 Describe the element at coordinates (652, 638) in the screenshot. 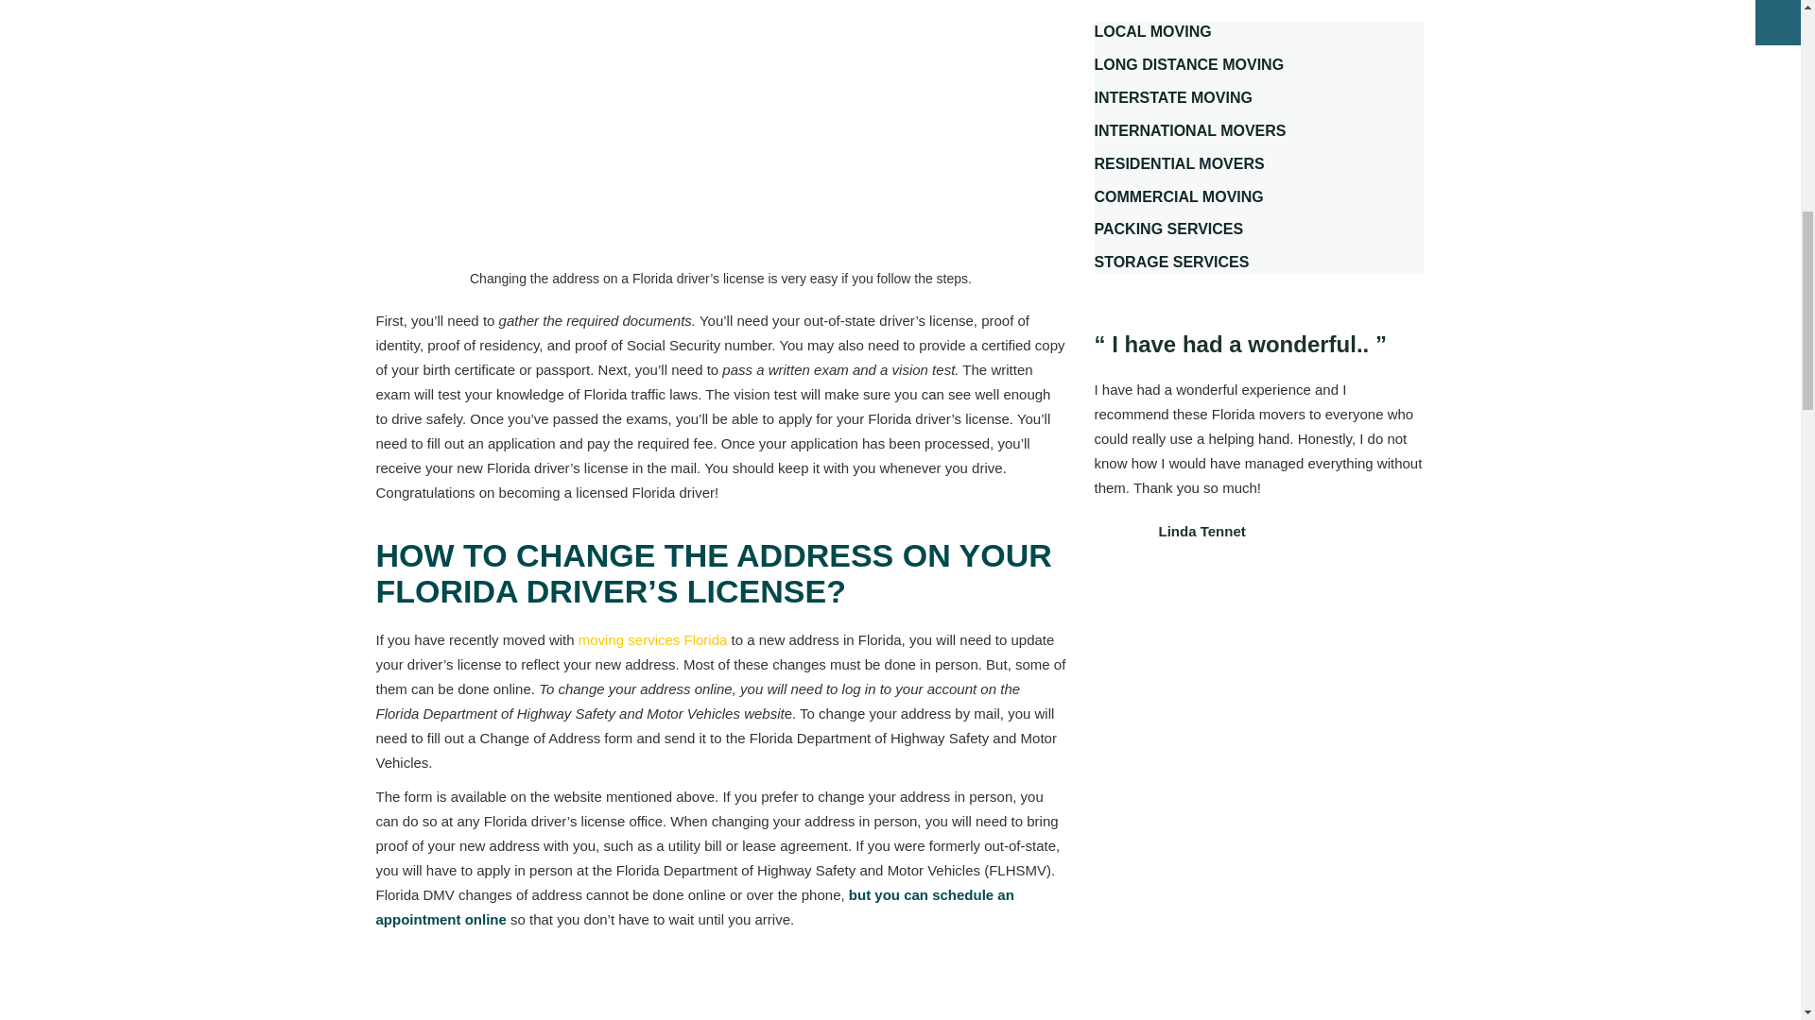

I see `moving services Florida` at that location.